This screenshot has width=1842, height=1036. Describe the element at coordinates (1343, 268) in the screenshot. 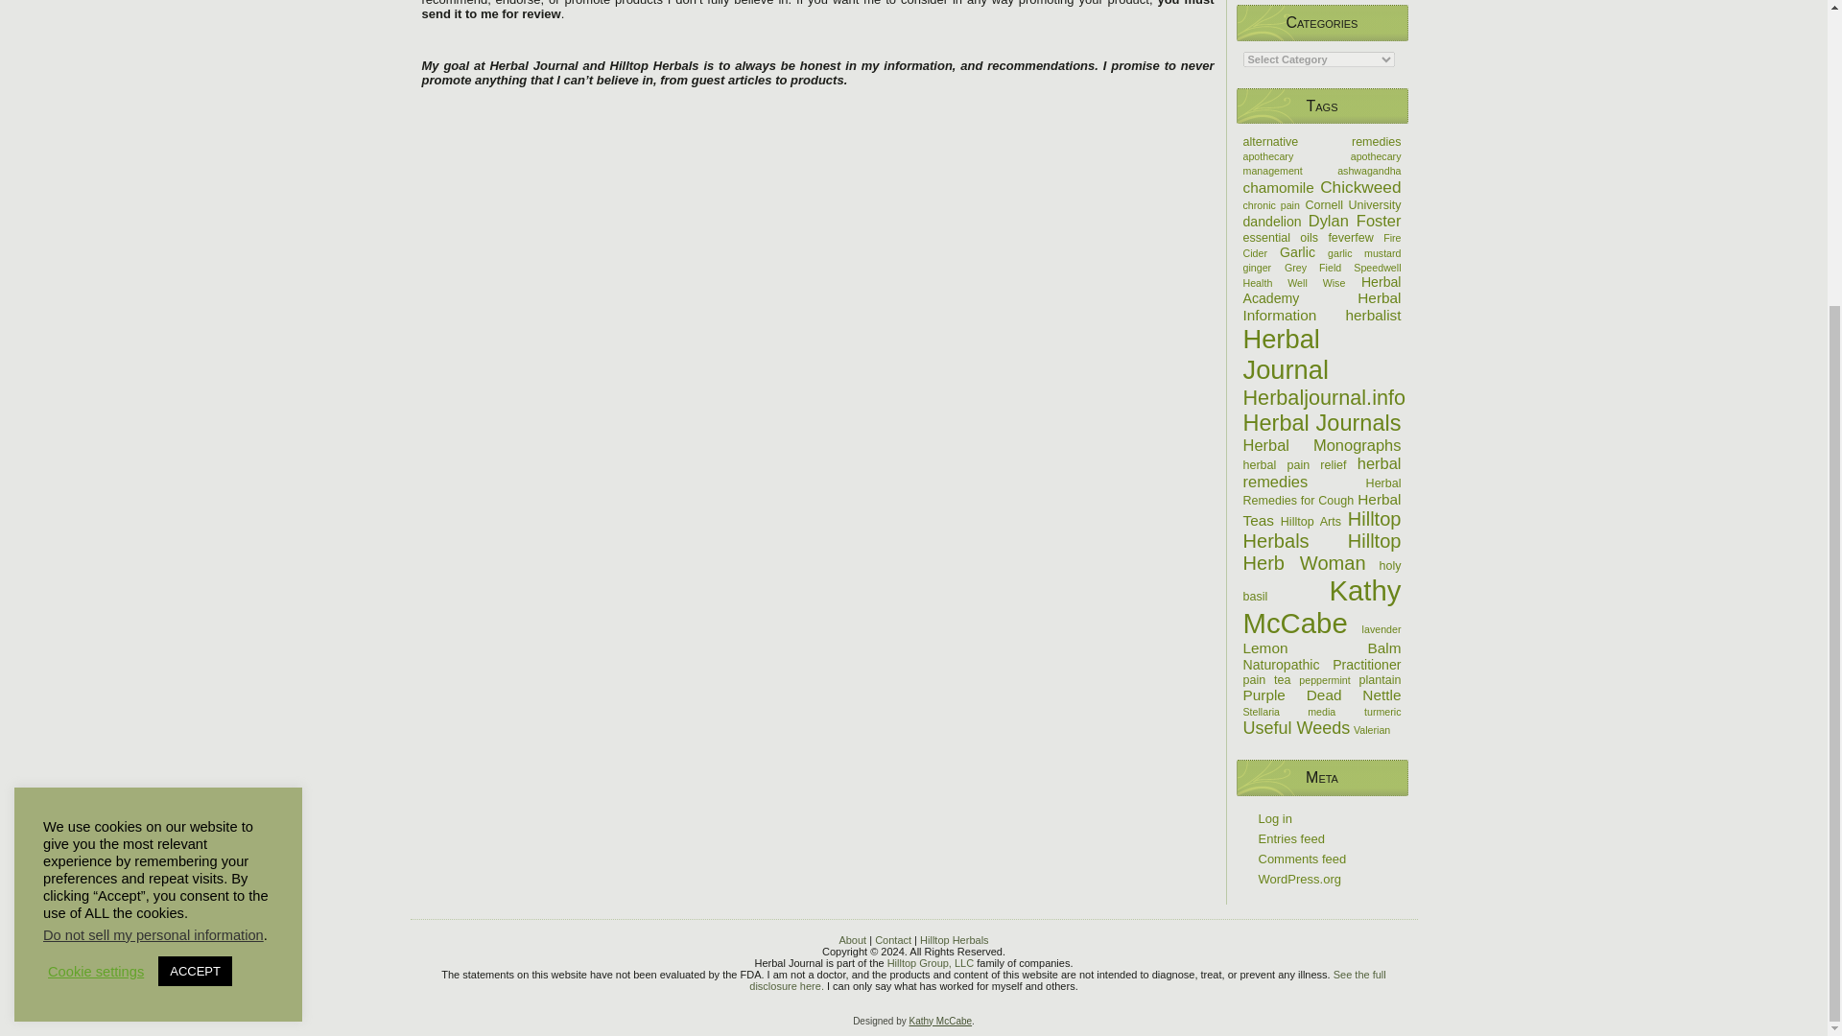

I see `Grey Field Speedwell` at that location.